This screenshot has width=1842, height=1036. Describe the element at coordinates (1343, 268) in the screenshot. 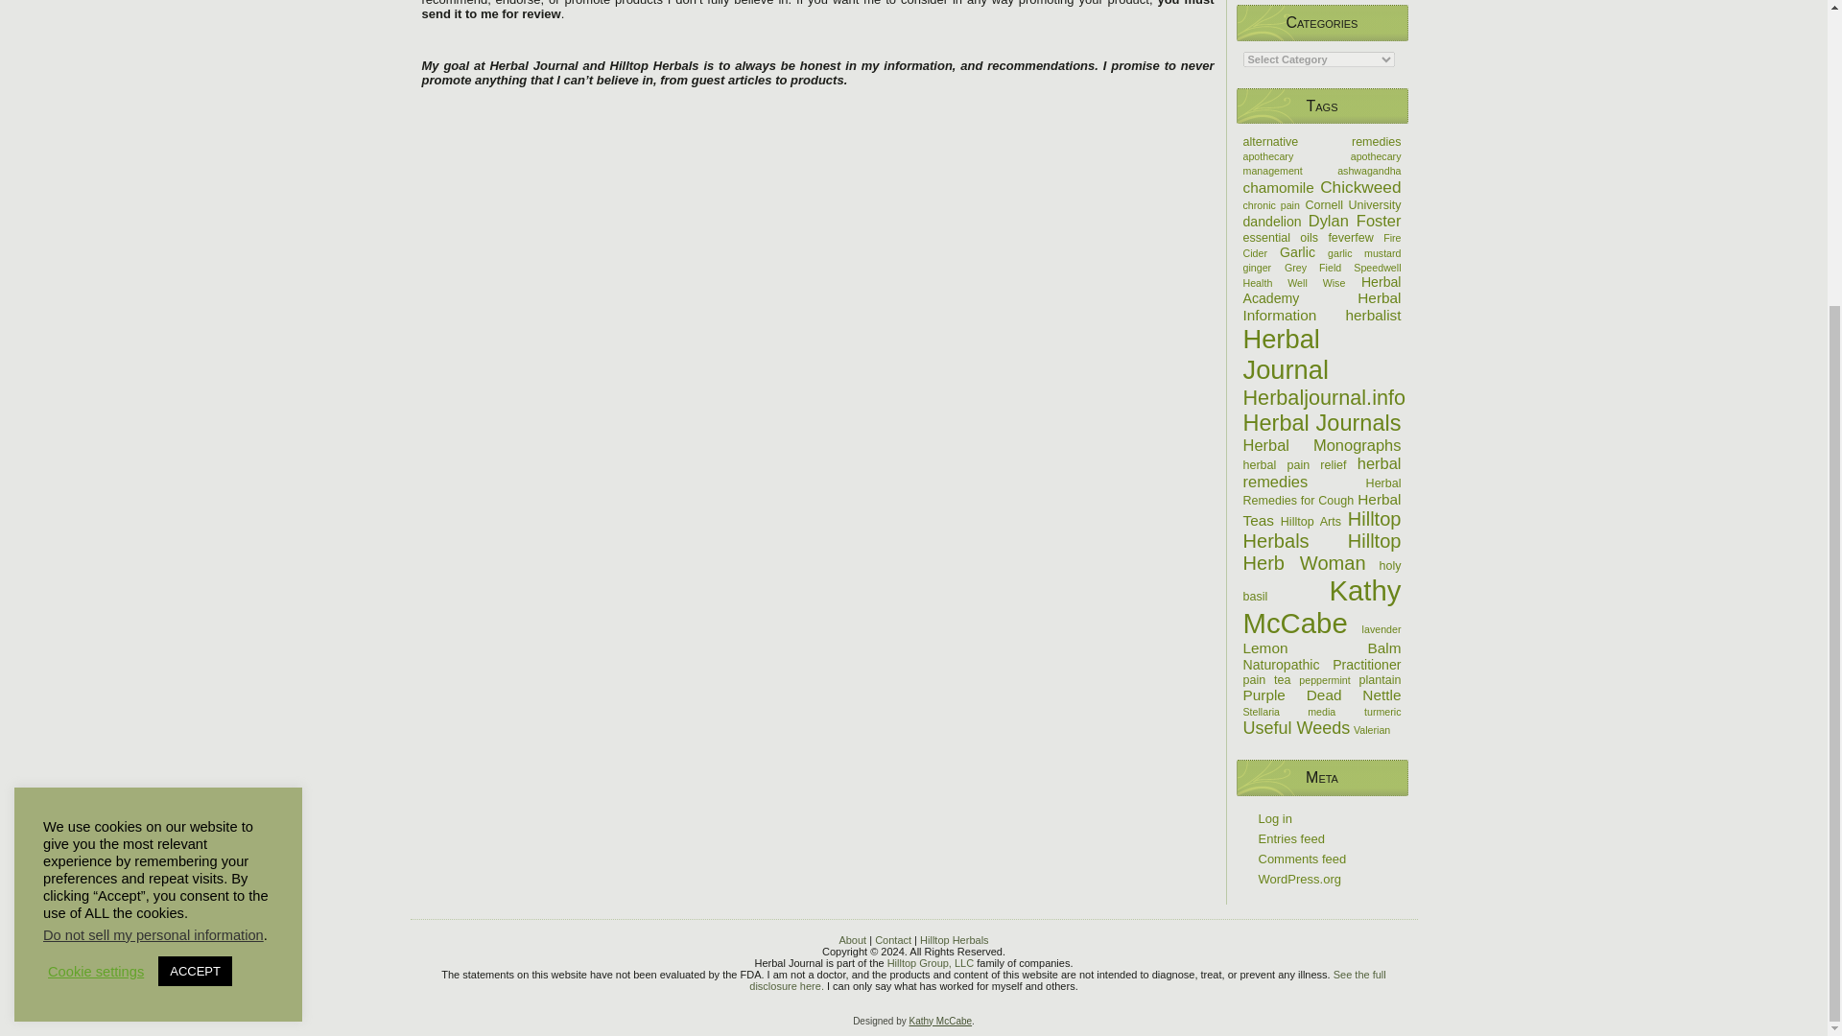

I see `Grey Field Speedwell` at that location.